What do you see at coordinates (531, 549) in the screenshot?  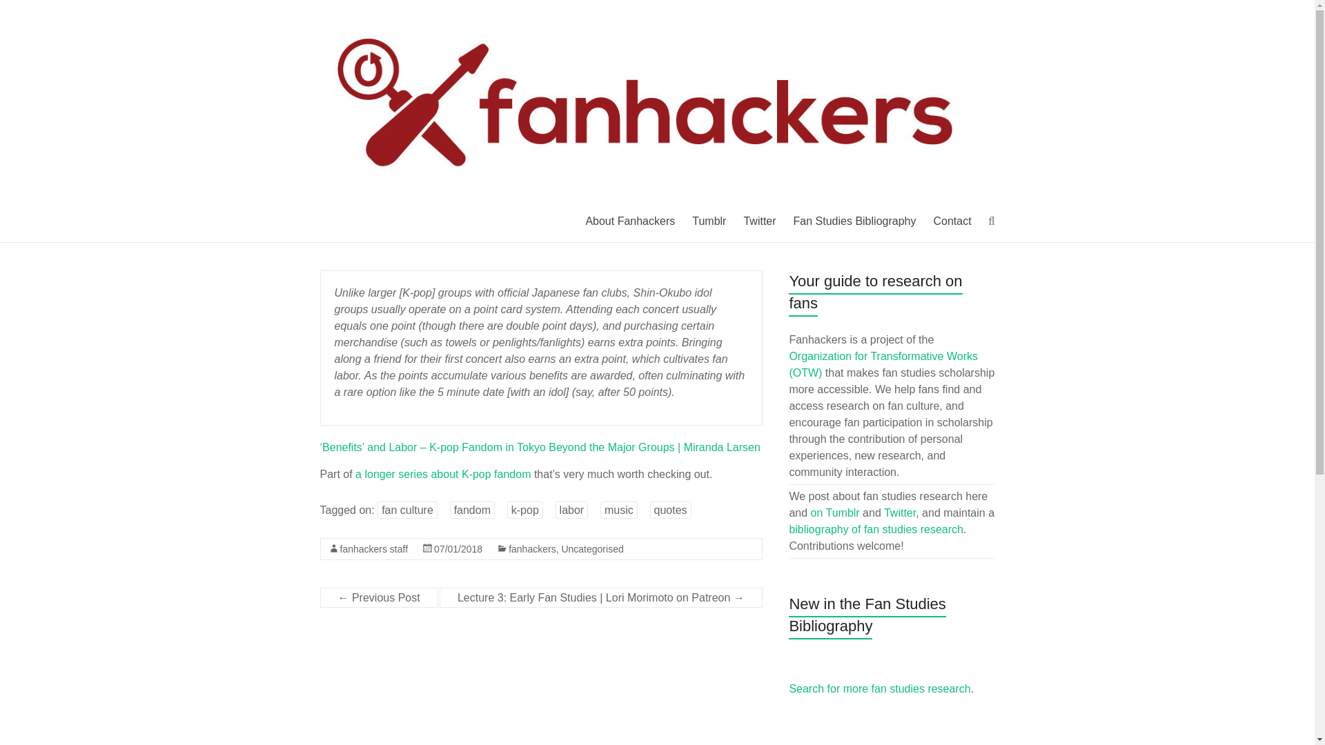 I see `fanhackers` at bounding box center [531, 549].